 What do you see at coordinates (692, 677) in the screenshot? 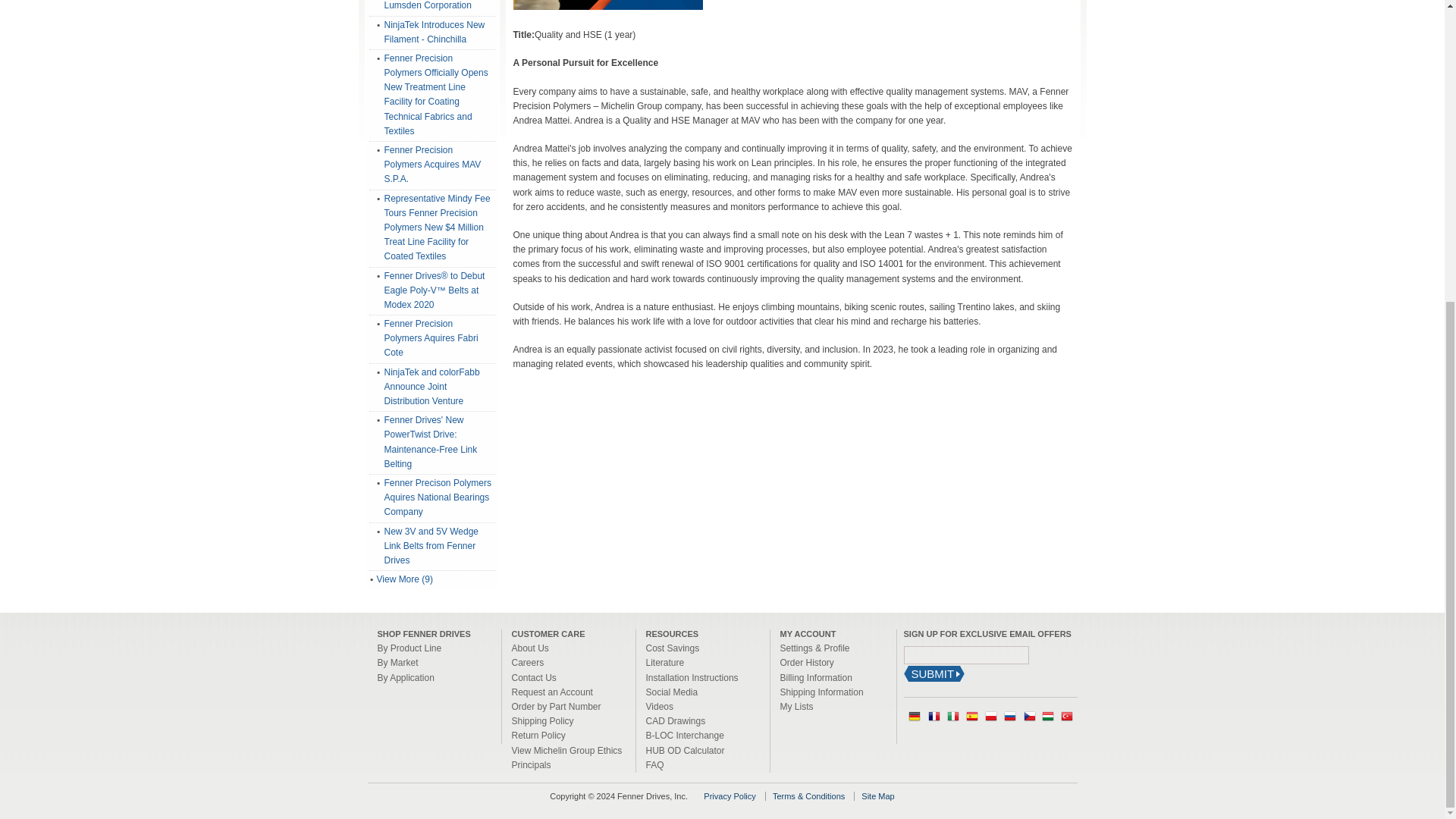
I see `Installation Instructions` at bounding box center [692, 677].